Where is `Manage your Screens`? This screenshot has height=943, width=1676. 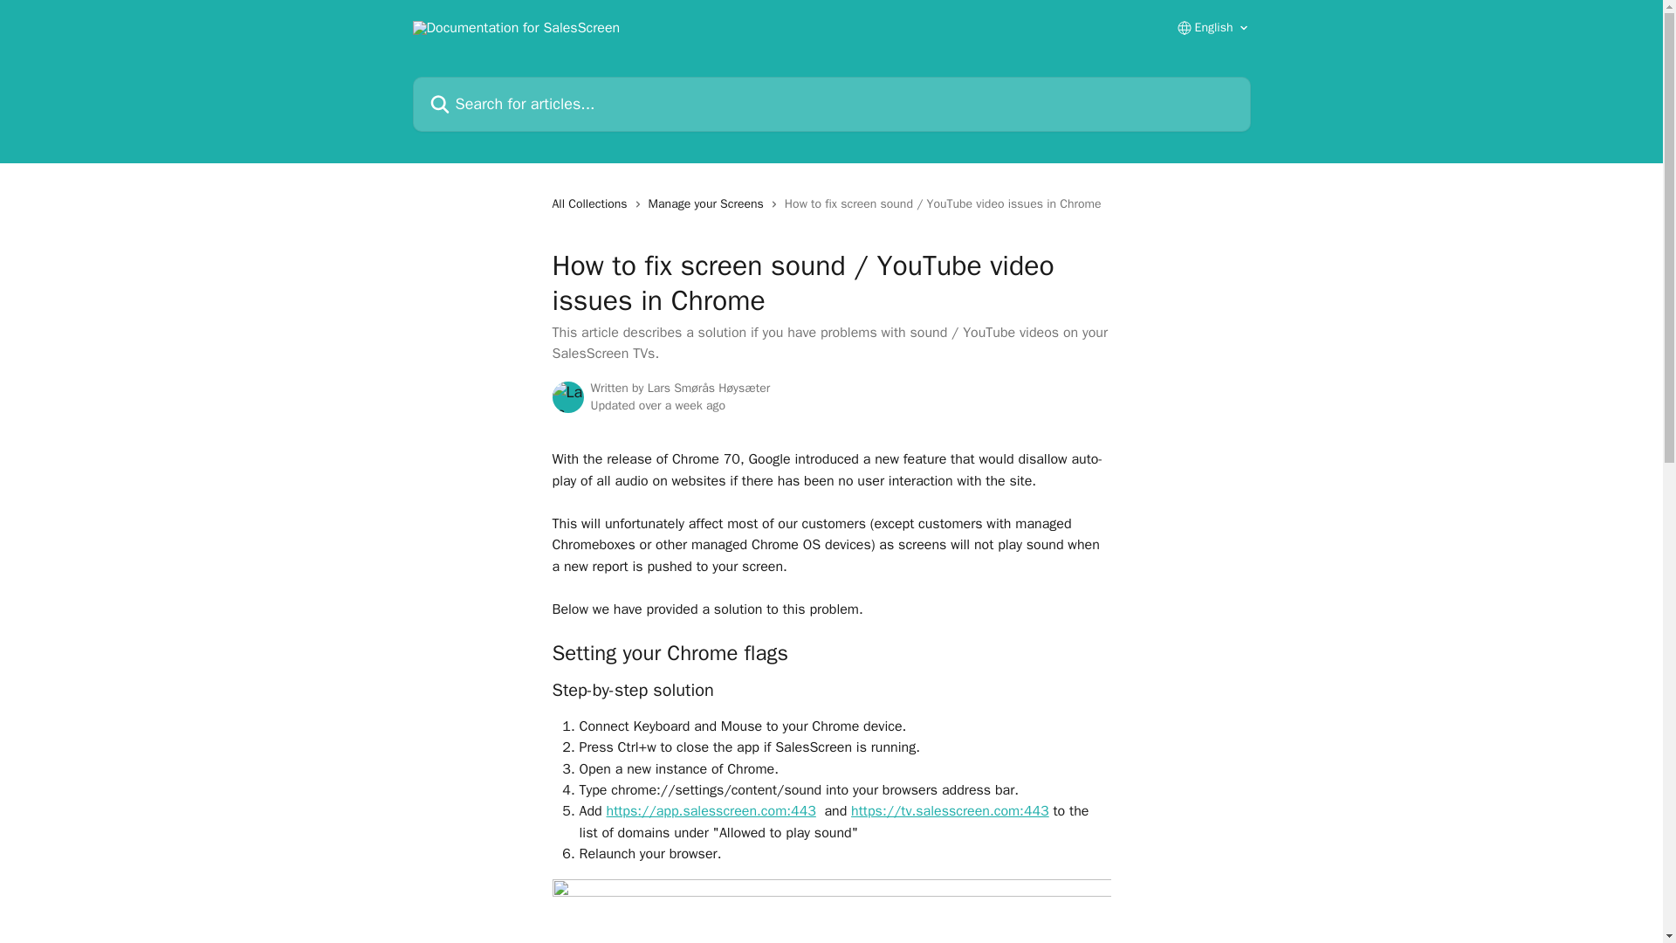 Manage your Screens is located at coordinates (710, 204).